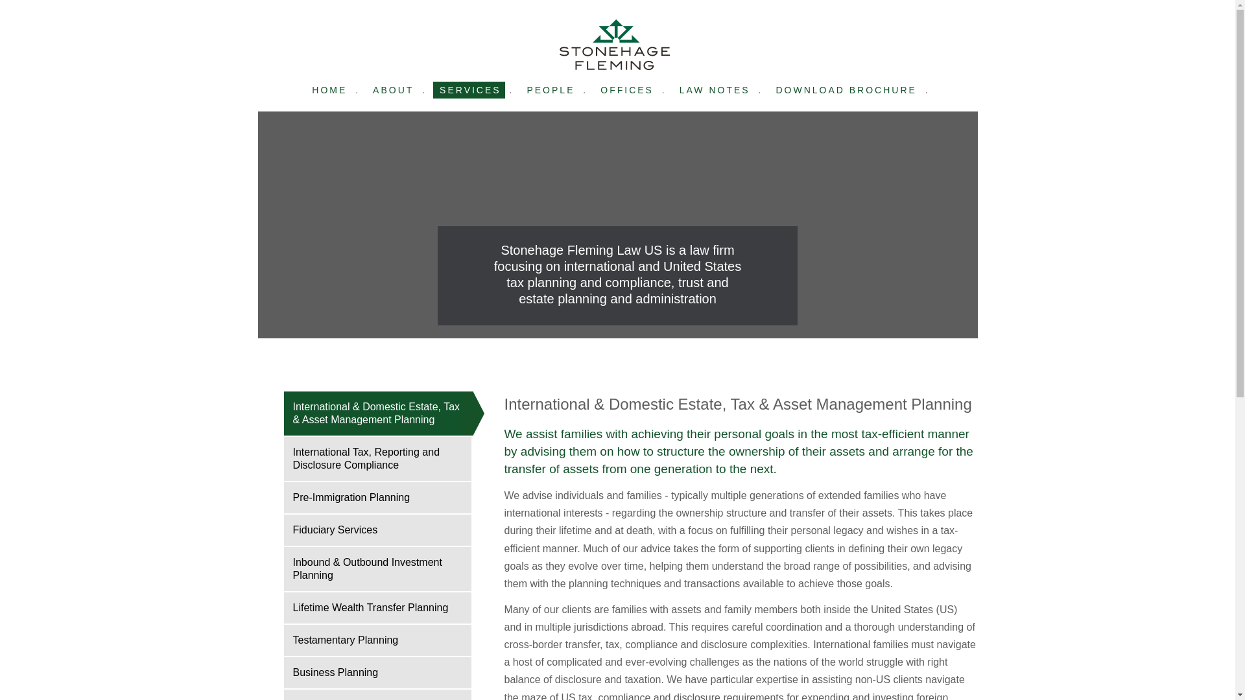 This screenshot has height=700, width=1245. I want to click on LAW NOTES, so click(713, 90).